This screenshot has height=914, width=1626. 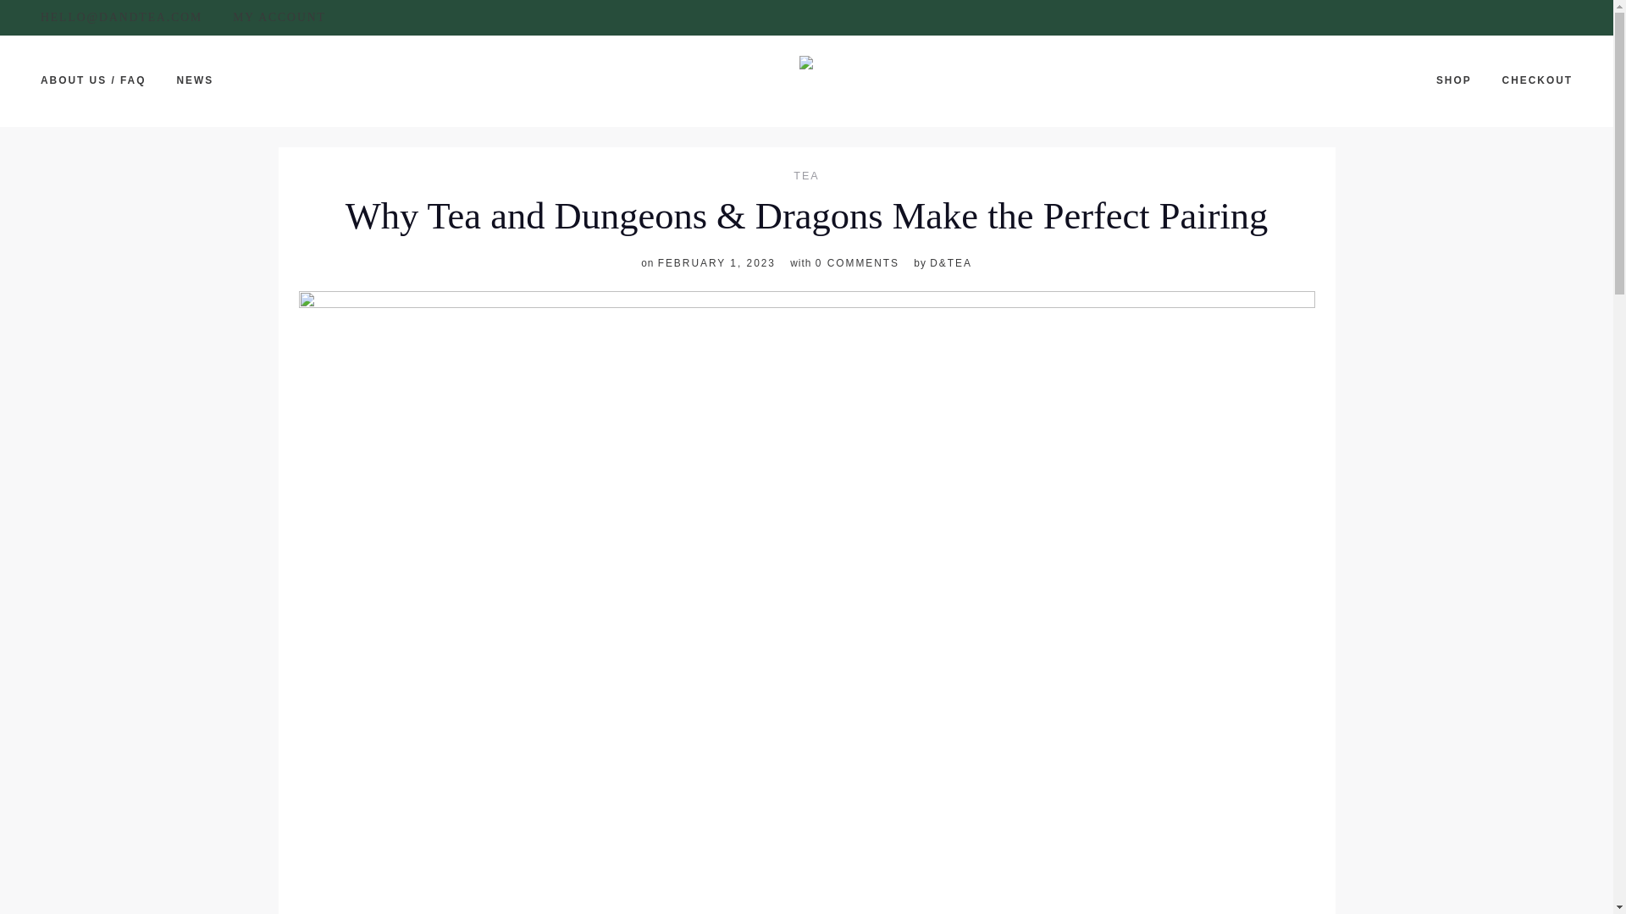 I want to click on MY ACCOUNT, so click(x=279, y=17).